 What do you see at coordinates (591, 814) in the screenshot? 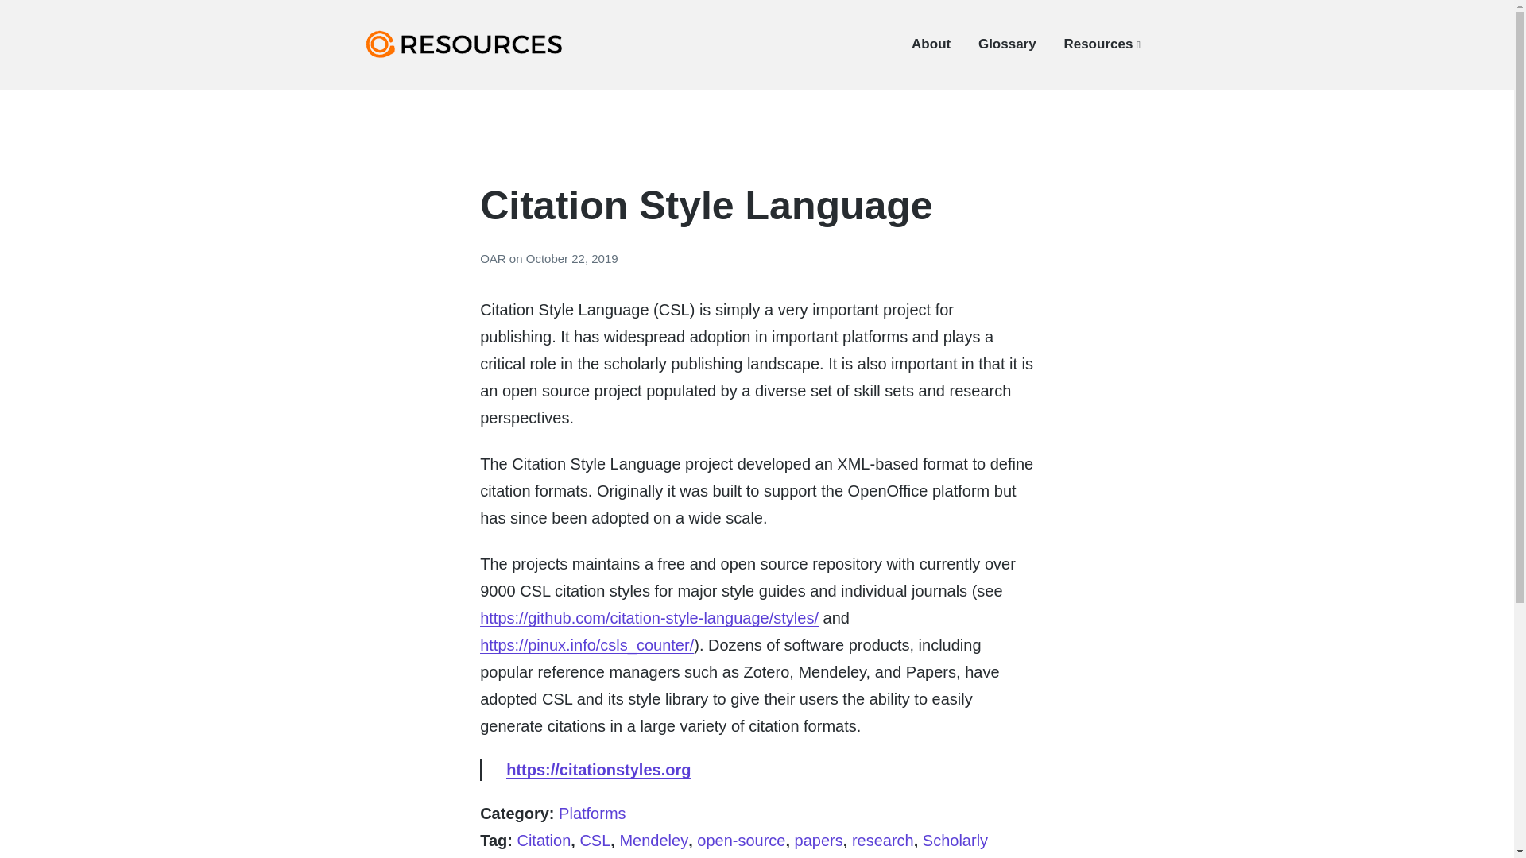
I see `Platforms` at bounding box center [591, 814].